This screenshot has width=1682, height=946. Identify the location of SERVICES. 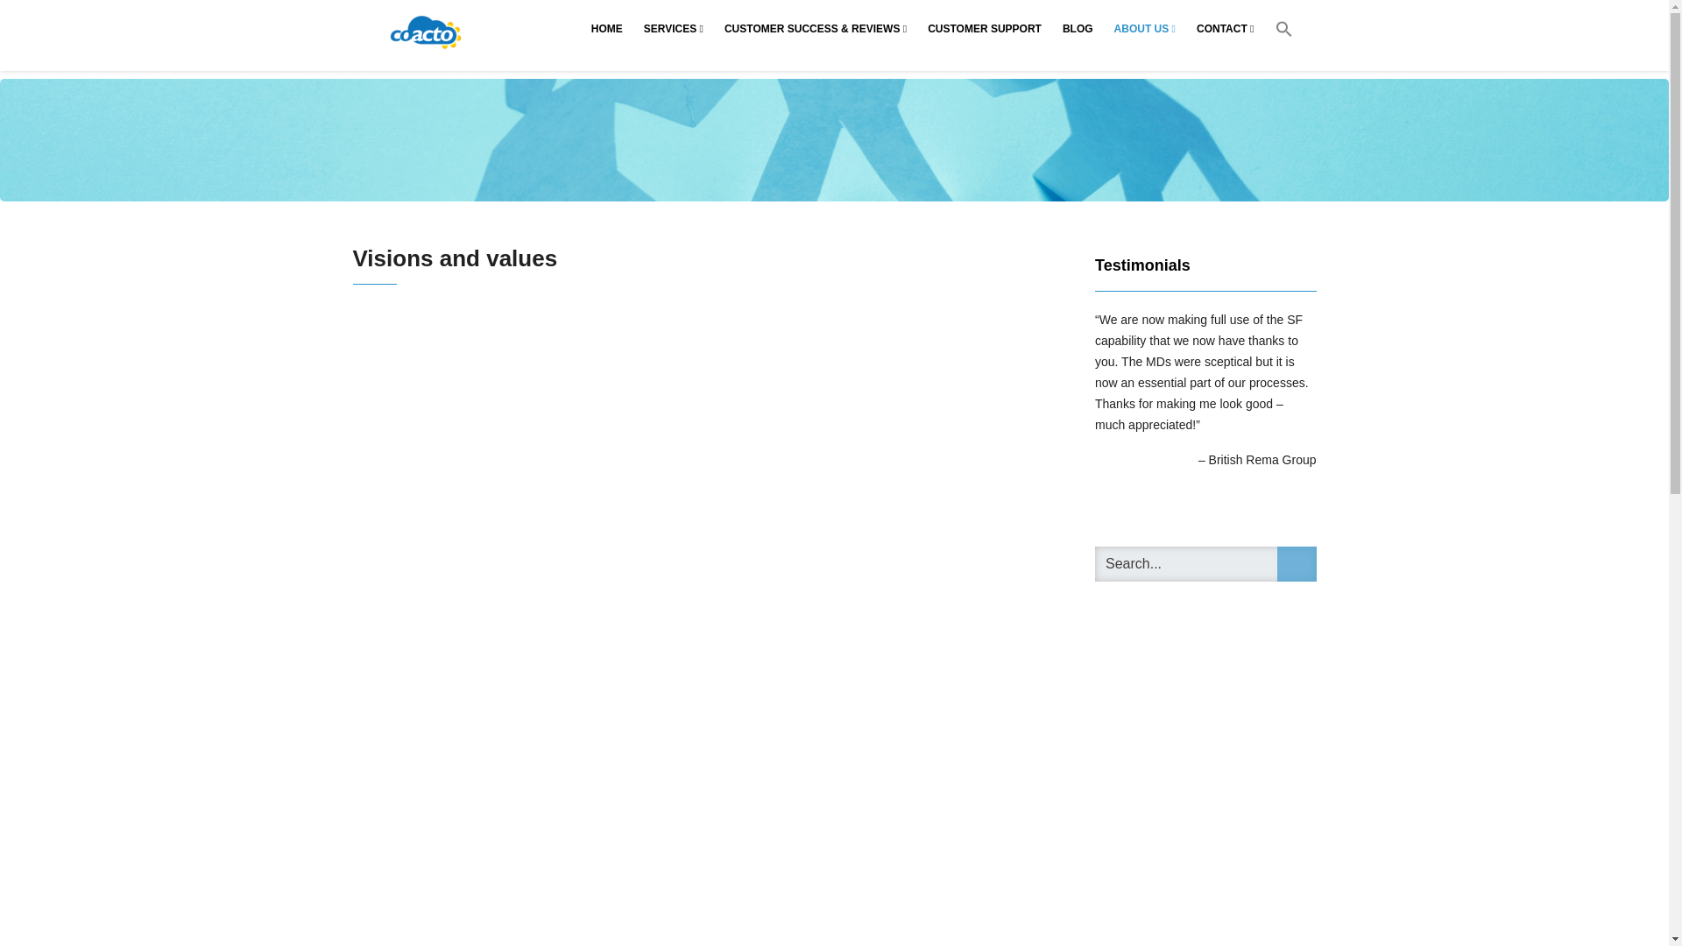
(673, 28).